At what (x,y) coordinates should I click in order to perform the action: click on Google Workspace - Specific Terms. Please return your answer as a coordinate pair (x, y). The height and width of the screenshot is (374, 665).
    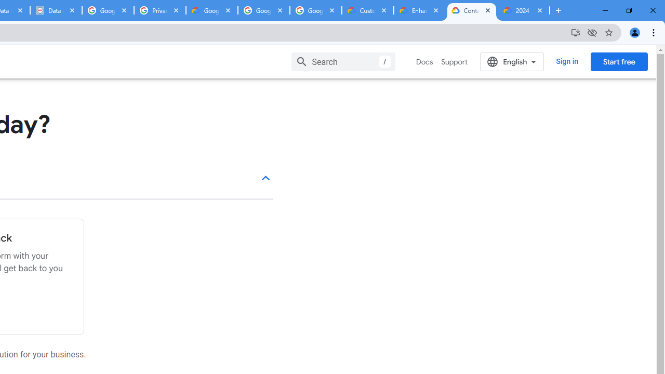
    Looking at the image, I should click on (316, 10).